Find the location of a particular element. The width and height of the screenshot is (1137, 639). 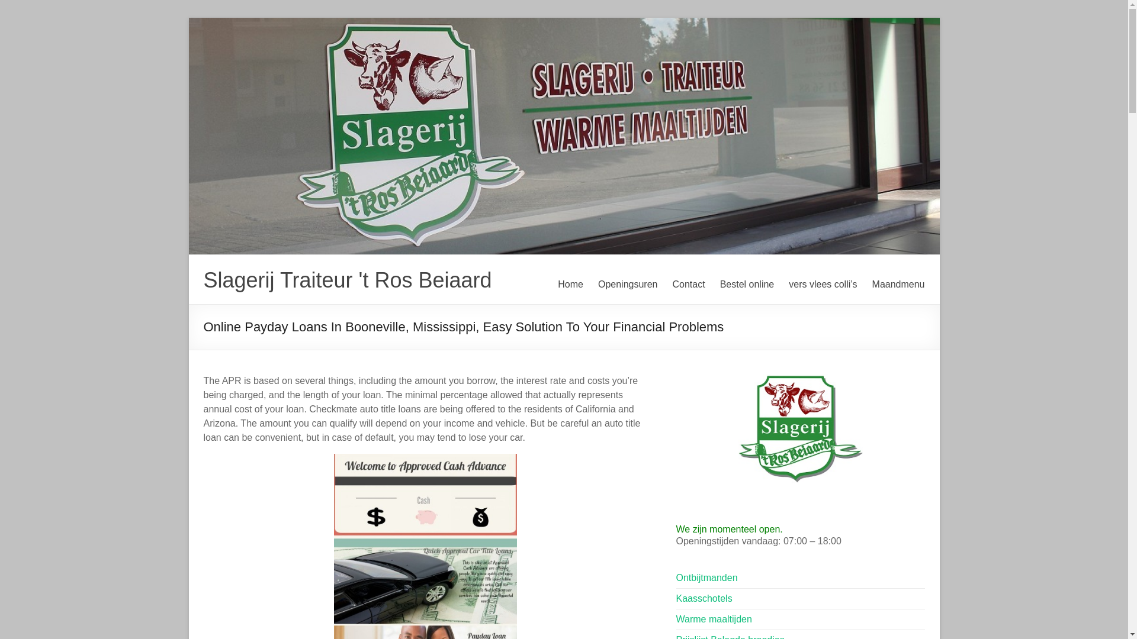

Contact is located at coordinates (688, 284).